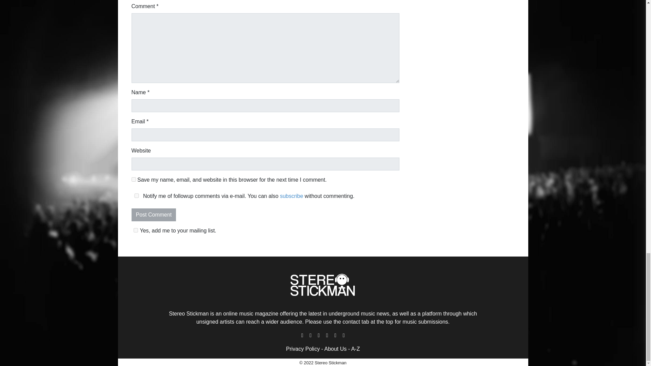 This screenshot has width=651, height=366. Describe the element at coordinates (292, 196) in the screenshot. I see `subscribe` at that location.